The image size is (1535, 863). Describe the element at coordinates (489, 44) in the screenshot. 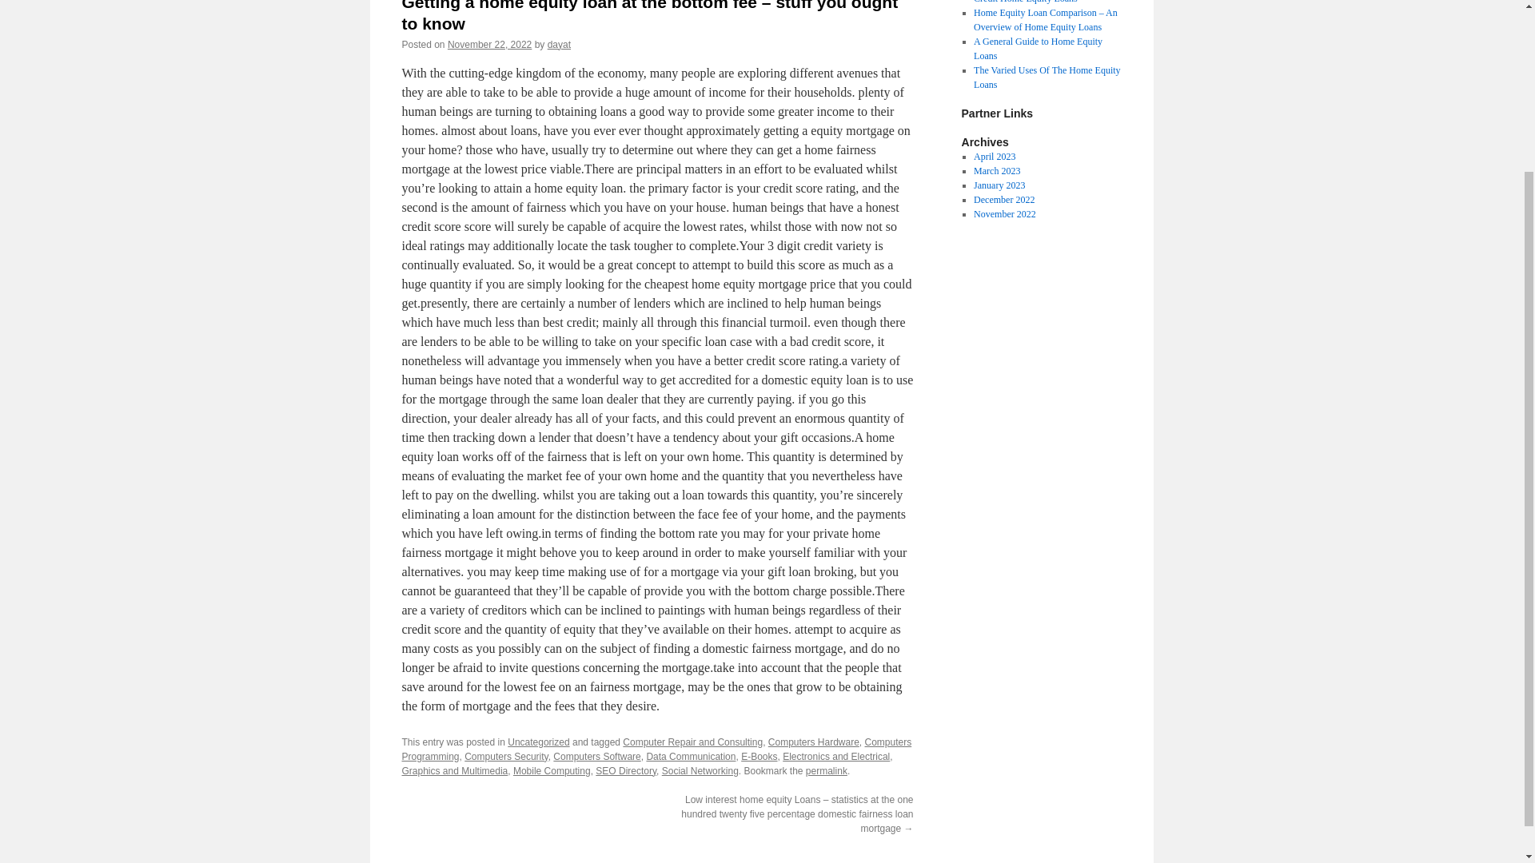

I see `11:36 am` at that location.